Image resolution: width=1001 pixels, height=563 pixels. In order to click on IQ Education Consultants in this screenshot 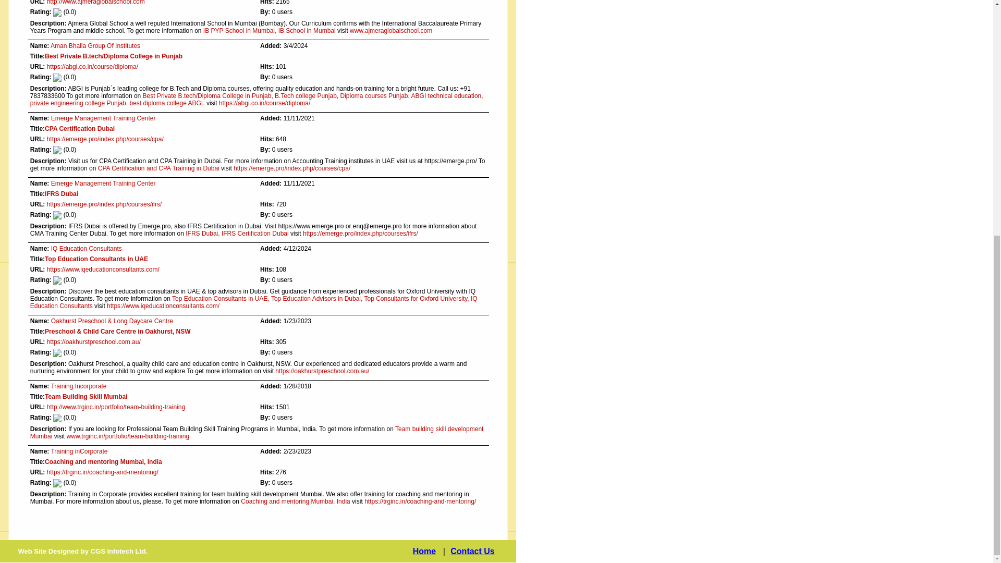, I will do `click(87, 248)`.